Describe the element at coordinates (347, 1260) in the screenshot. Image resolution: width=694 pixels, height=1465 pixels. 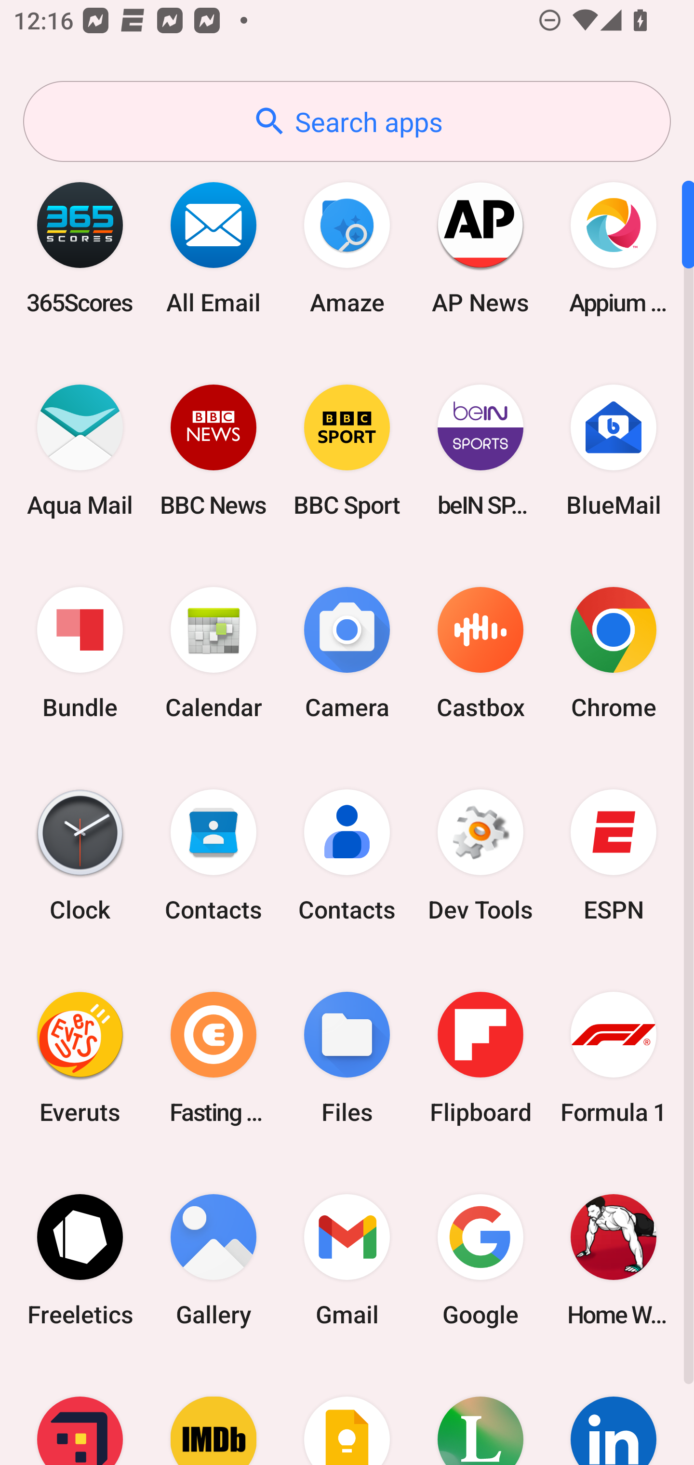
I see `Gmail` at that location.